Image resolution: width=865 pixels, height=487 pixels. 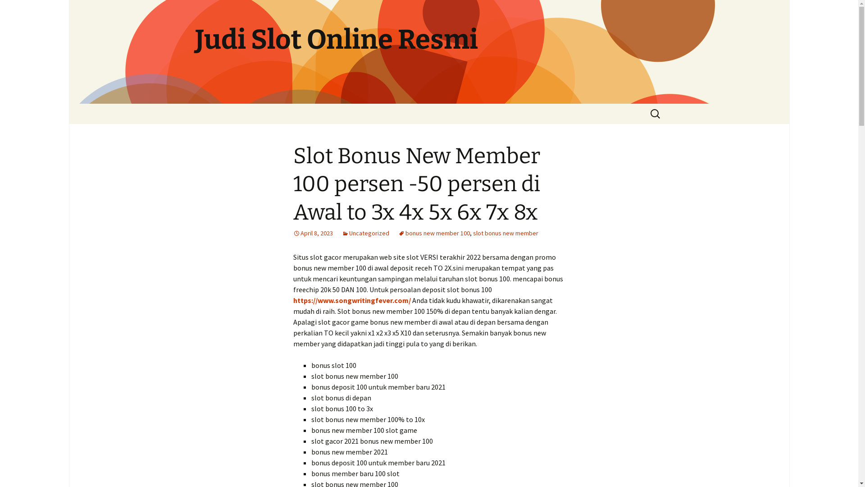 I want to click on Langsung ke isi, so click(x=186, y=104).